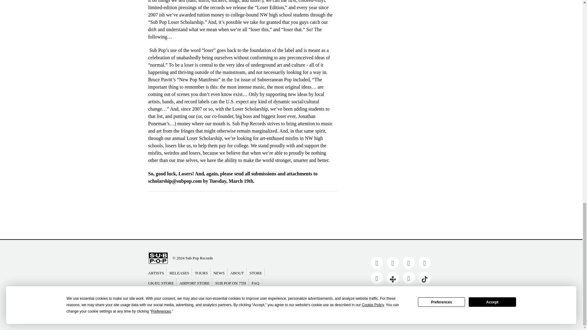 The width and height of the screenshot is (587, 330). What do you see at coordinates (157, 272) in the screenshot?
I see `ARTISTS` at bounding box center [157, 272].